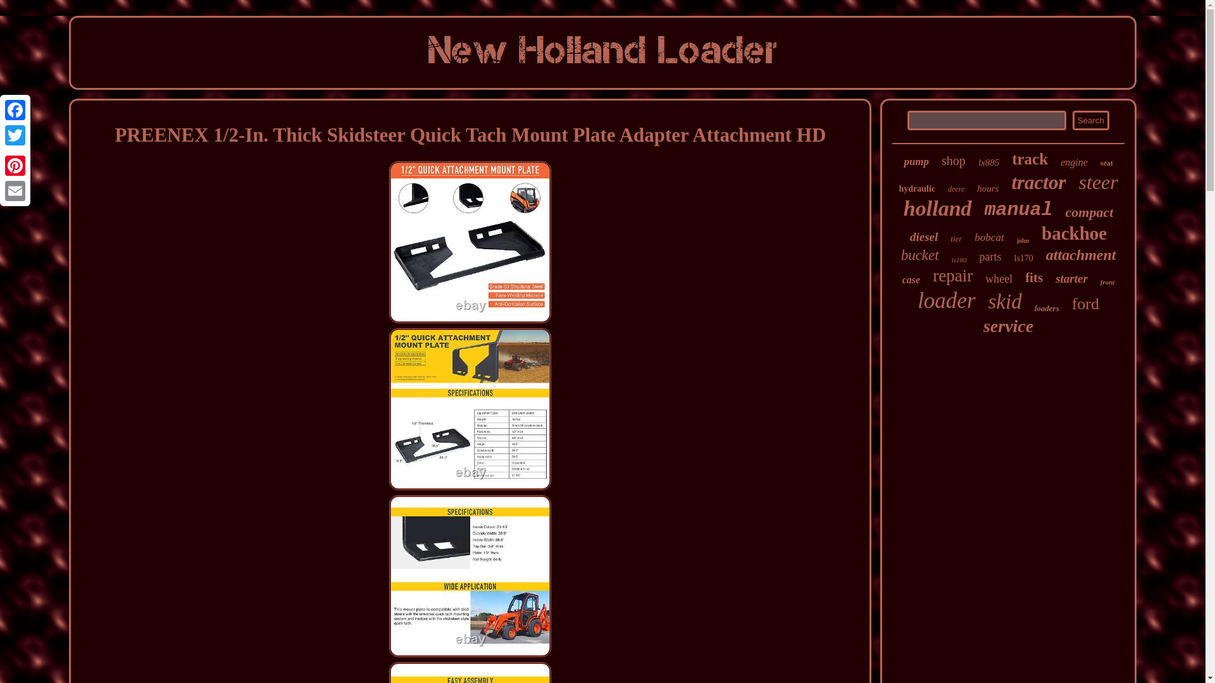 This screenshot has height=683, width=1215. I want to click on pump, so click(916, 162).